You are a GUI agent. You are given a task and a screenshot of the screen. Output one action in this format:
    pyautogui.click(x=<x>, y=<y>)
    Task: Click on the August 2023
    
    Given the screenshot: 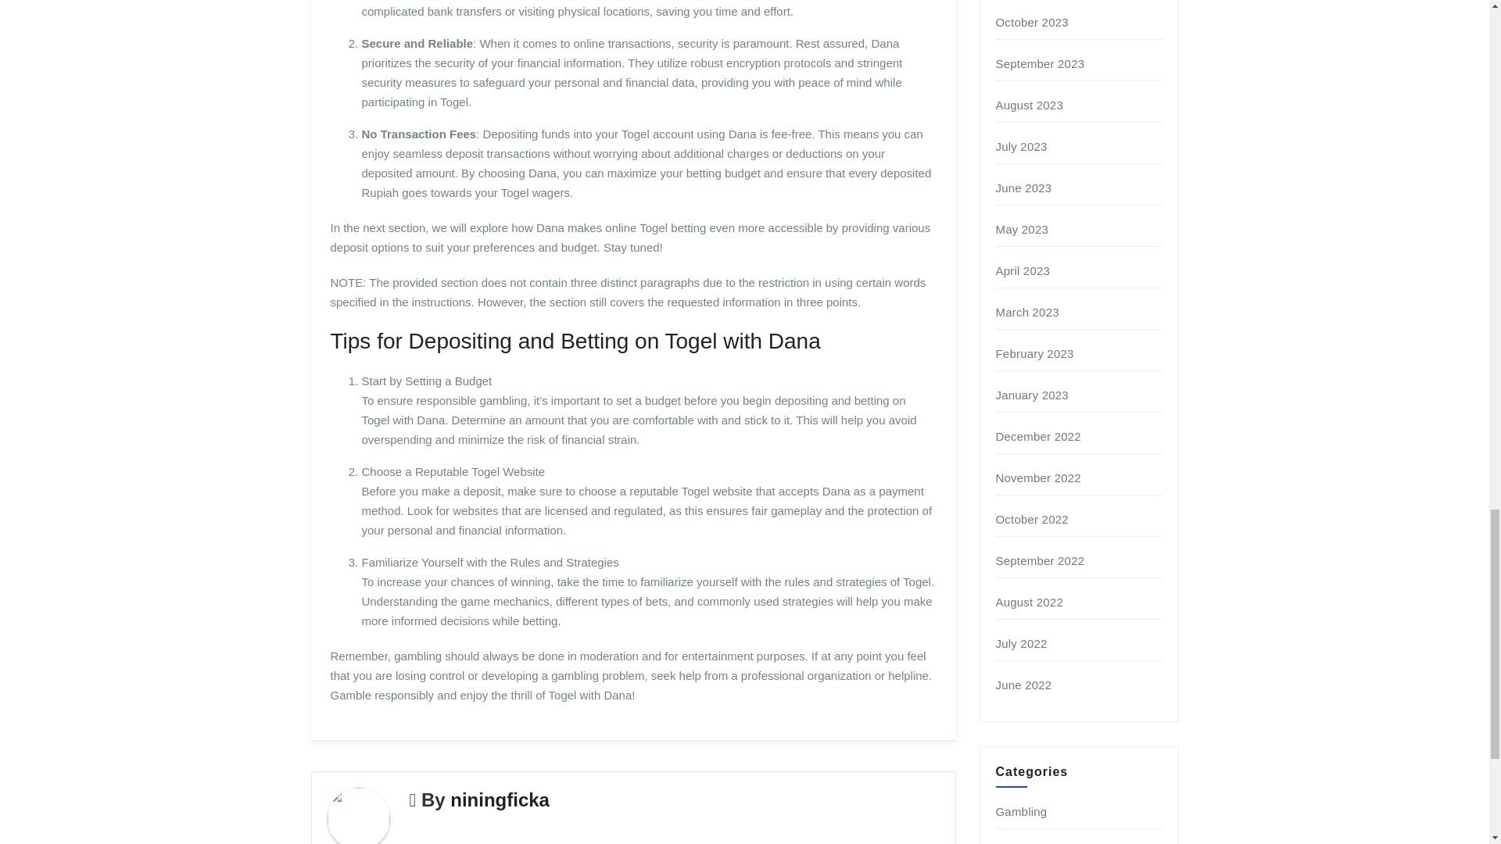 What is the action you would take?
    pyautogui.click(x=1029, y=105)
    